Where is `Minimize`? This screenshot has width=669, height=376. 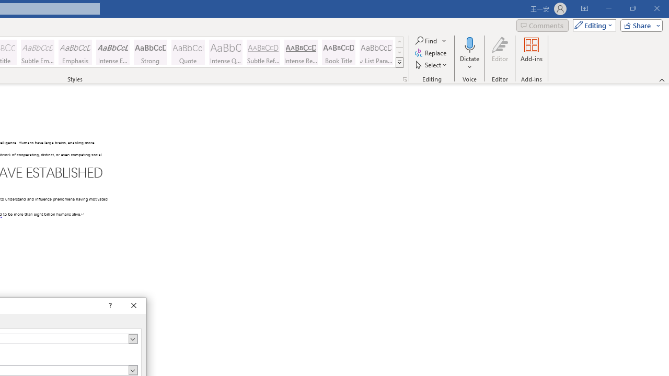 Minimize is located at coordinates (608, 8).